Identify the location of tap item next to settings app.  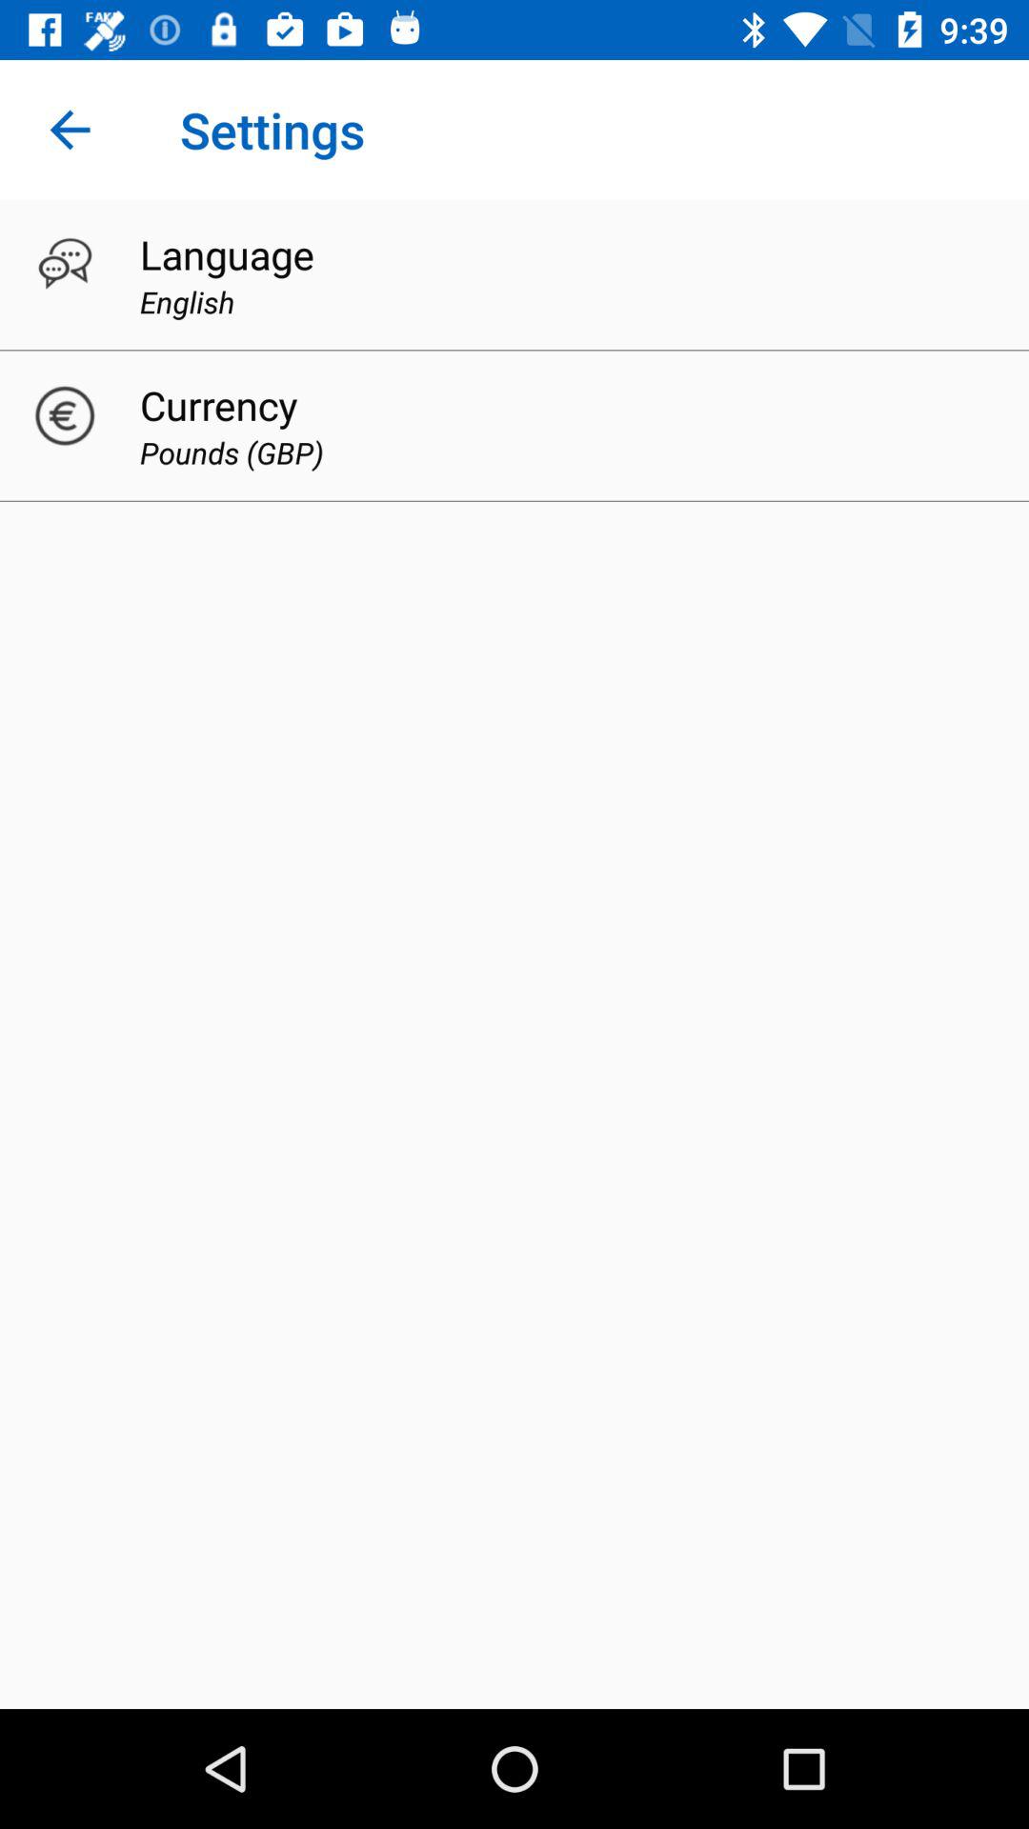
(70, 130).